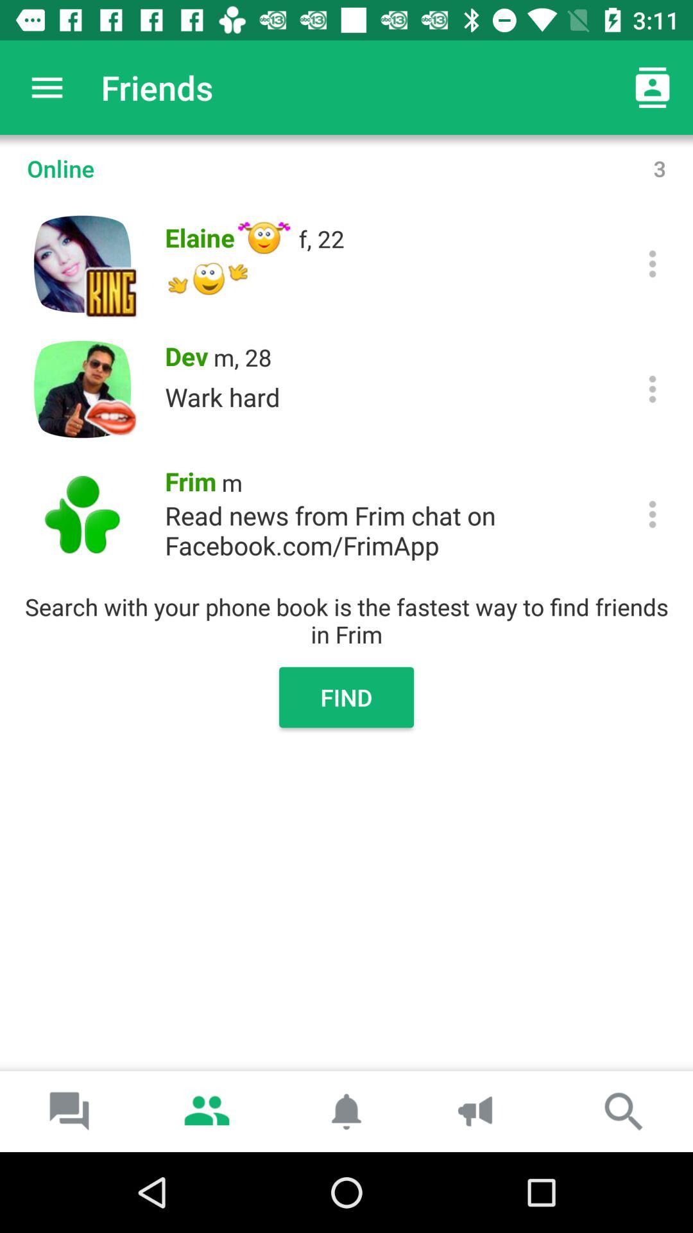 This screenshot has width=693, height=1233. Describe the element at coordinates (652, 263) in the screenshot. I see `show options` at that location.